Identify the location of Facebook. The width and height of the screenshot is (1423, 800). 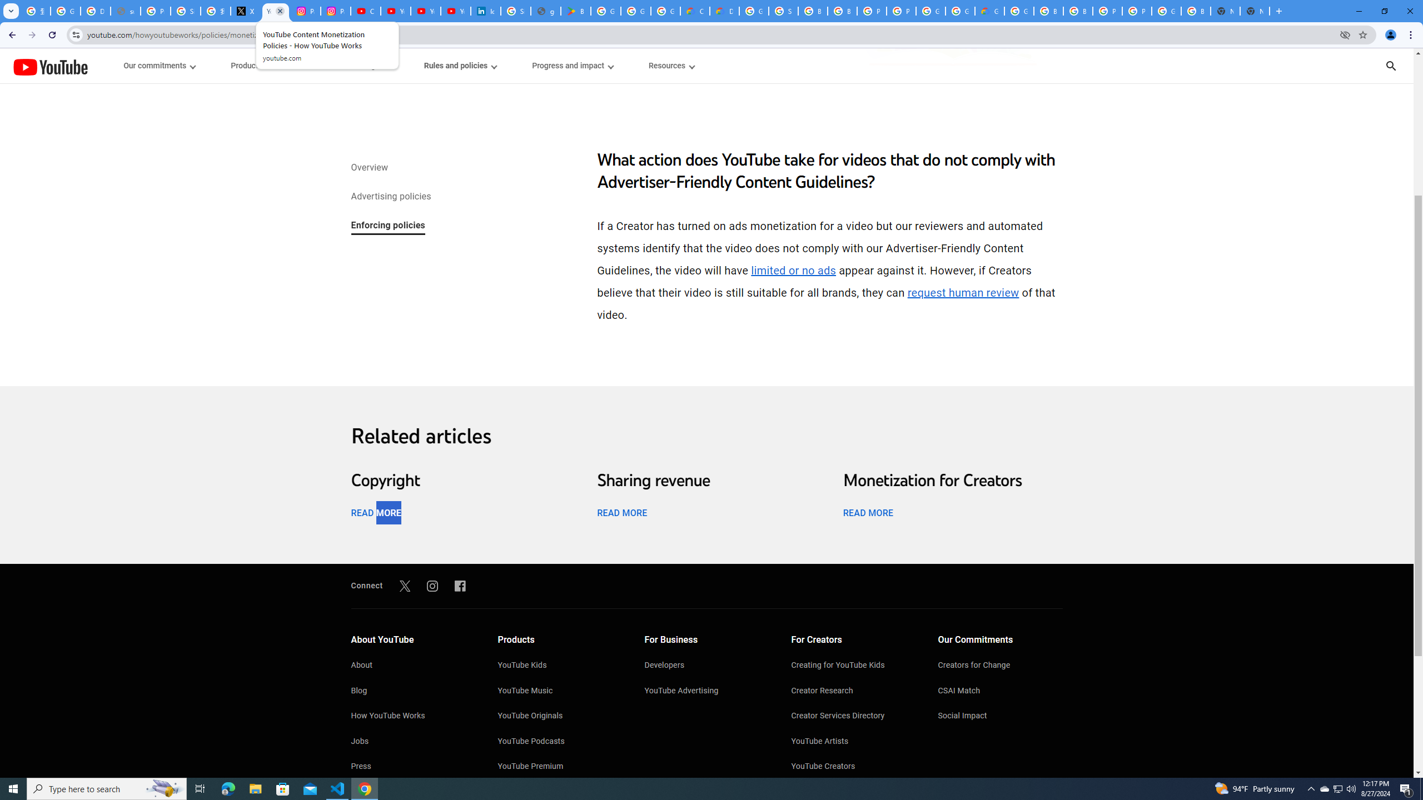
(460, 586).